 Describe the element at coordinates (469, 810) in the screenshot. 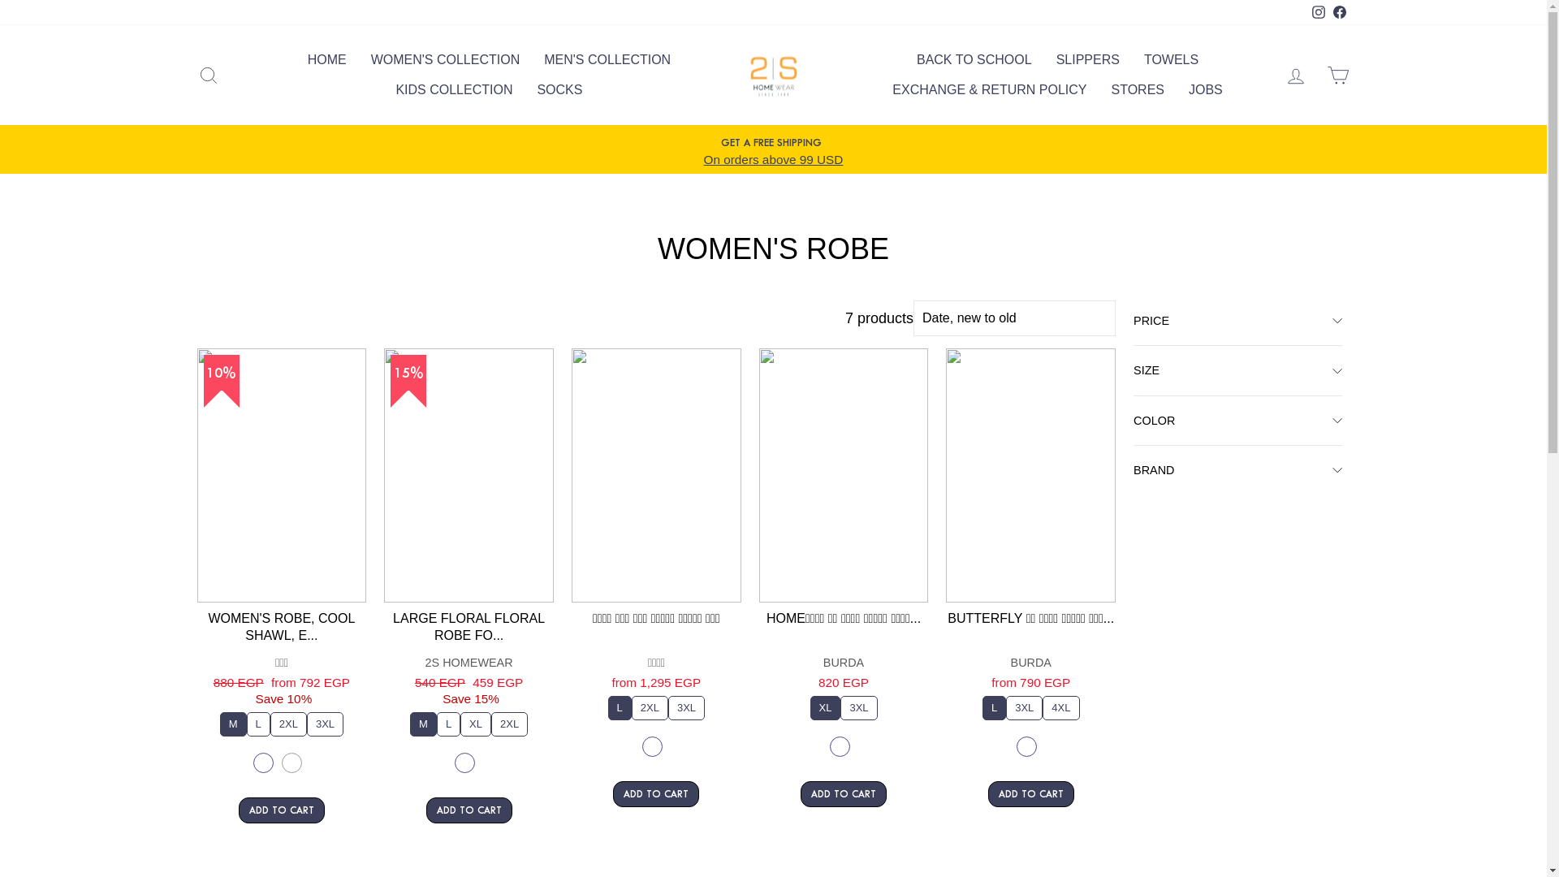

I see `ADD TO CART` at that location.